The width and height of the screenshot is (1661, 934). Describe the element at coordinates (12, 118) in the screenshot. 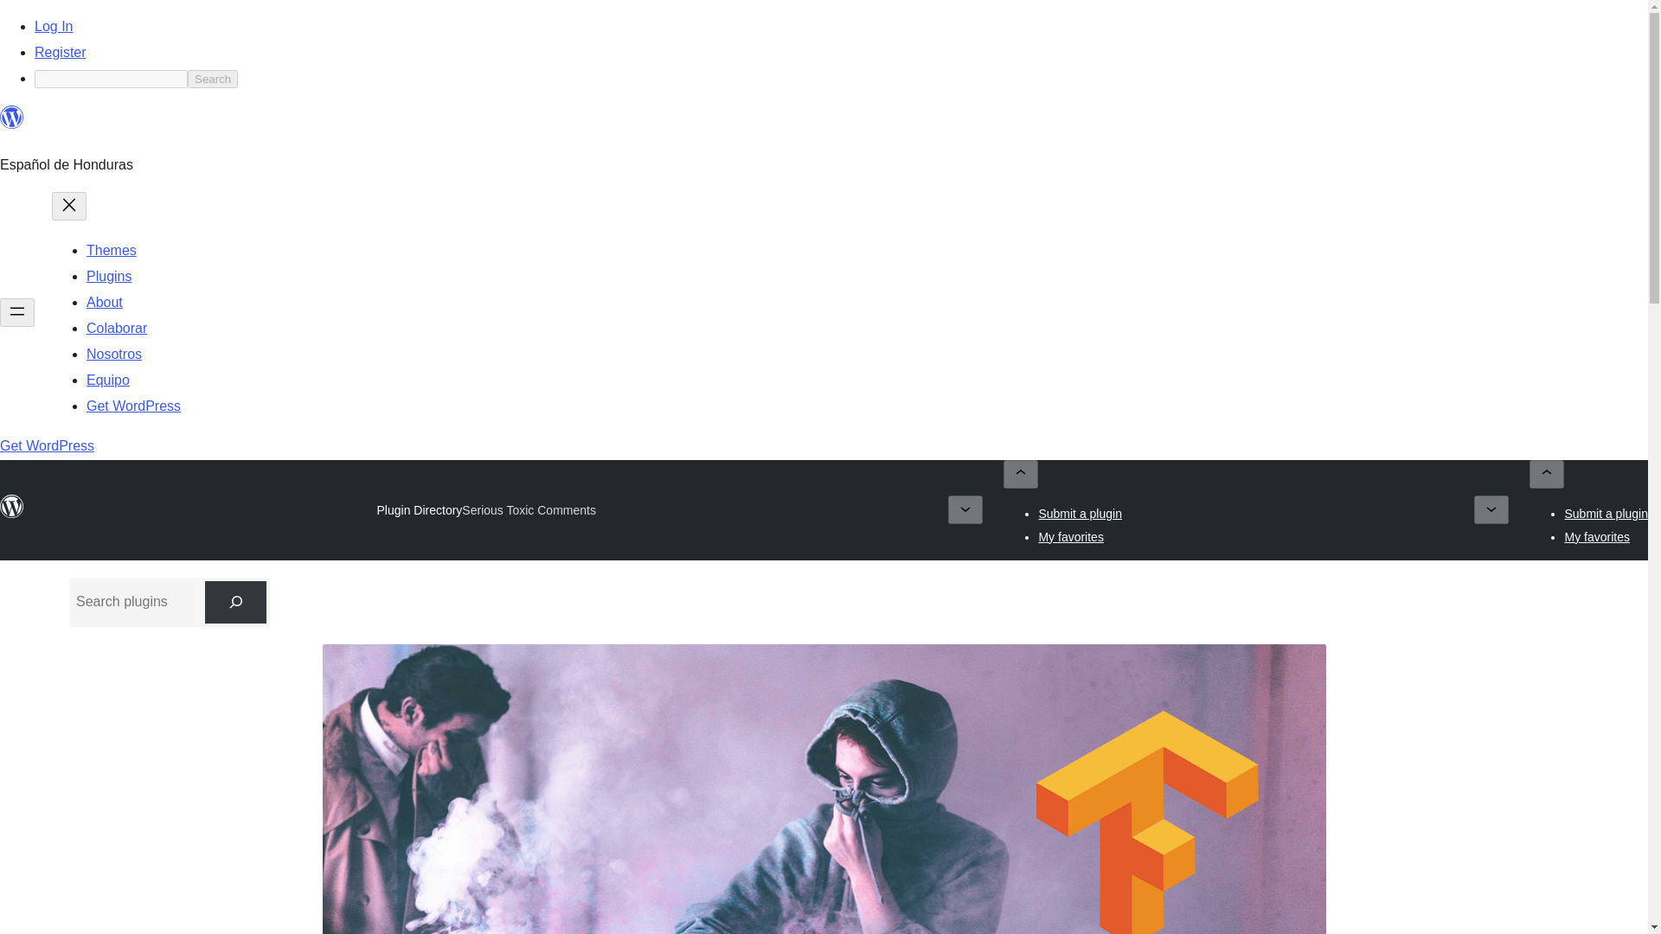

I see `WordPress.org` at that location.